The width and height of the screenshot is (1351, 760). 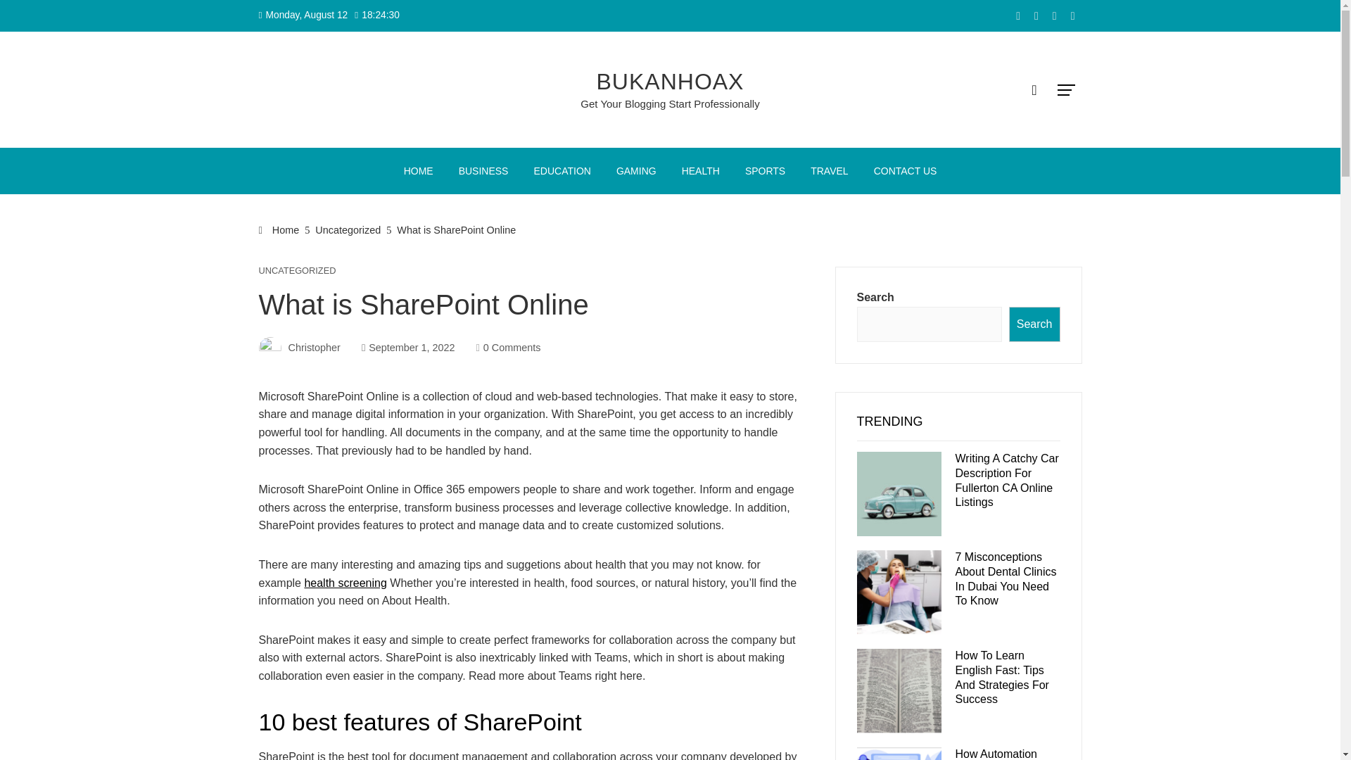 What do you see at coordinates (829, 170) in the screenshot?
I see `TRAVEL` at bounding box center [829, 170].